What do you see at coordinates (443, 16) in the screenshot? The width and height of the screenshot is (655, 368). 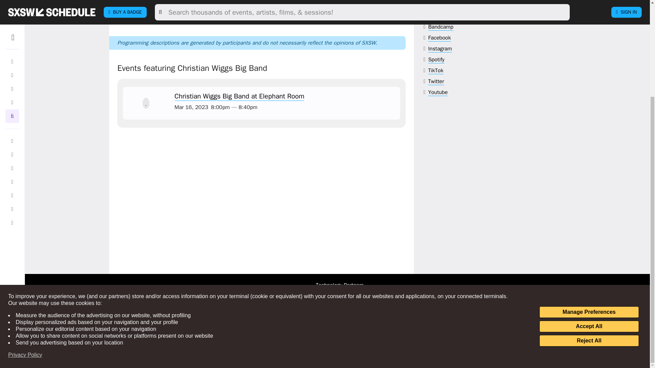 I see `apple` at bounding box center [443, 16].